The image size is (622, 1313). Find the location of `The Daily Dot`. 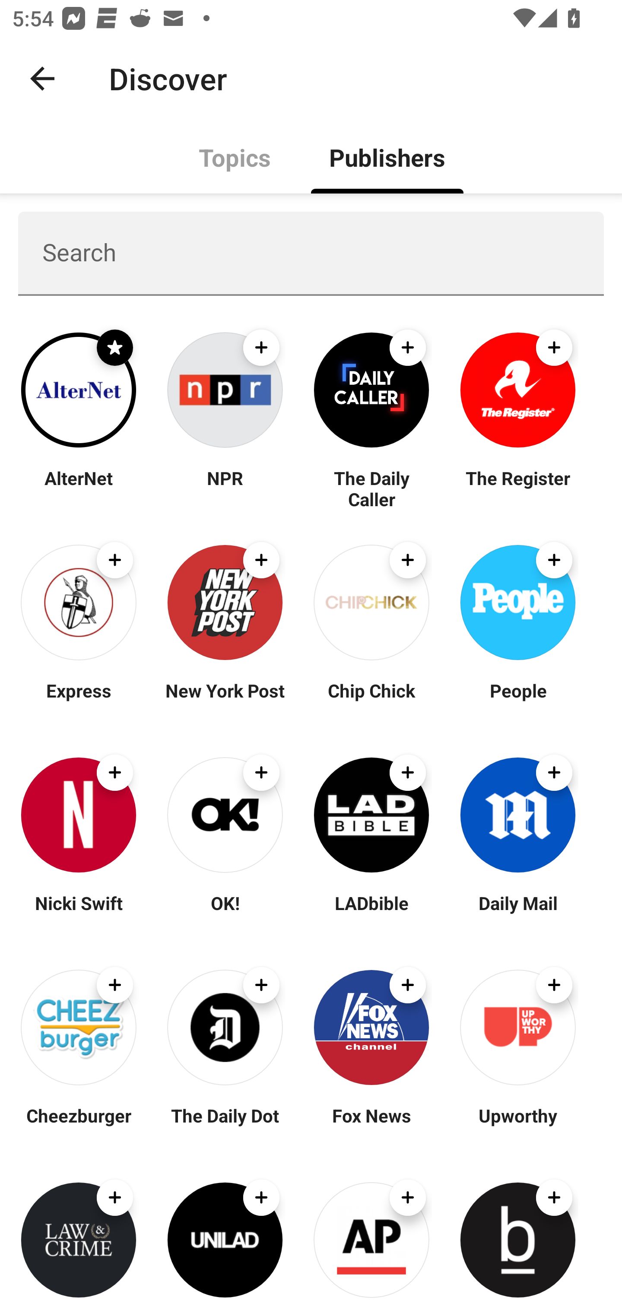

The Daily Dot is located at coordinates (225, 1126).